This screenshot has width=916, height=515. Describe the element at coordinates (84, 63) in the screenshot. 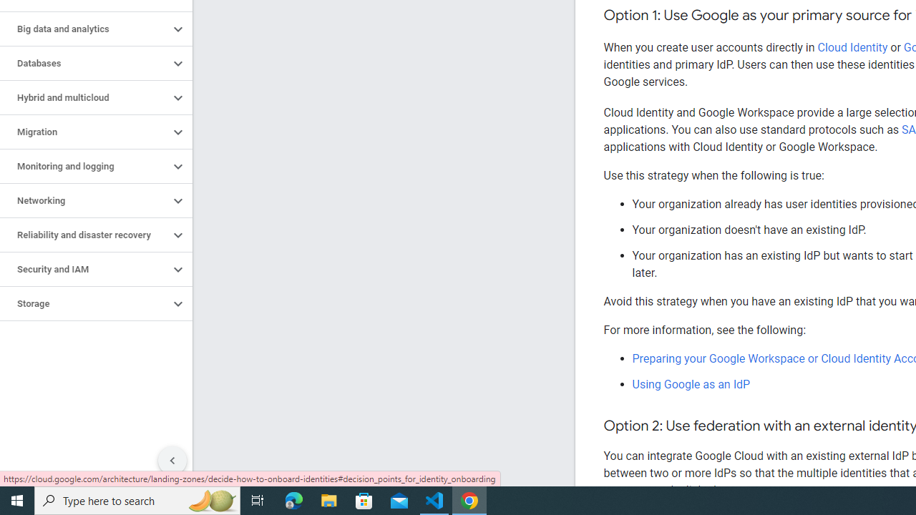

I see `Databases` at that location.